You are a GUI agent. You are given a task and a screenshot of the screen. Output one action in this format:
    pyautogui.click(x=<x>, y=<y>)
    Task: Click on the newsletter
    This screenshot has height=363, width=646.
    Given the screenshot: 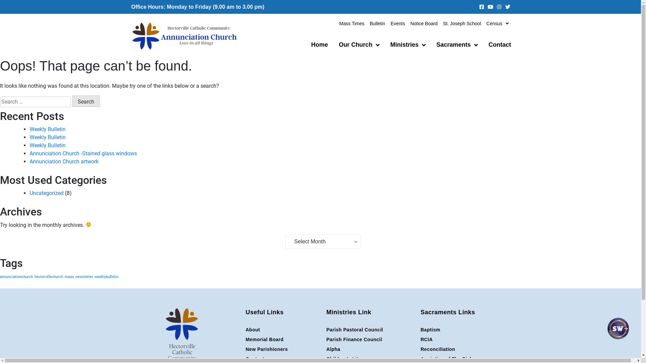 What is the action you would take?
    pyautogui.click(x=84, y=277)
    